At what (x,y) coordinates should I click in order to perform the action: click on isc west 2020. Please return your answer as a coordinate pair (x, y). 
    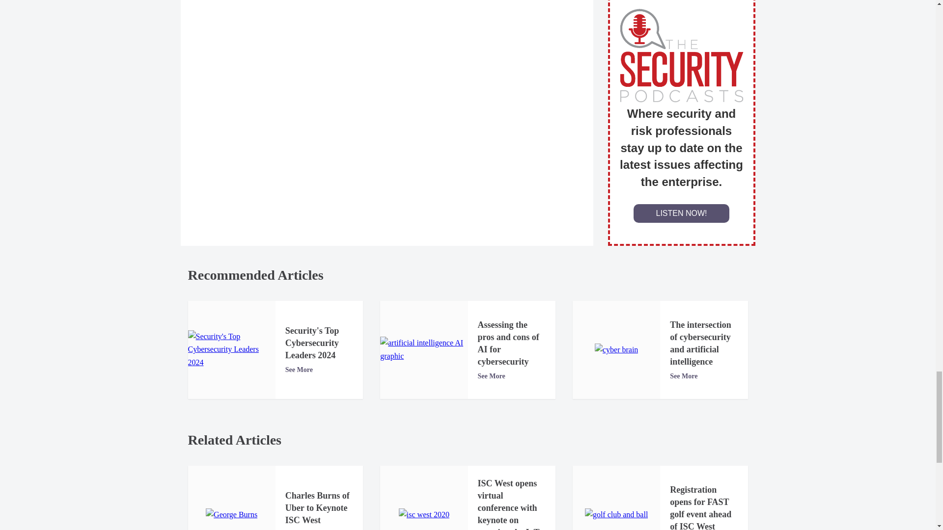
    Looking at the image, I should click on (424, 514).